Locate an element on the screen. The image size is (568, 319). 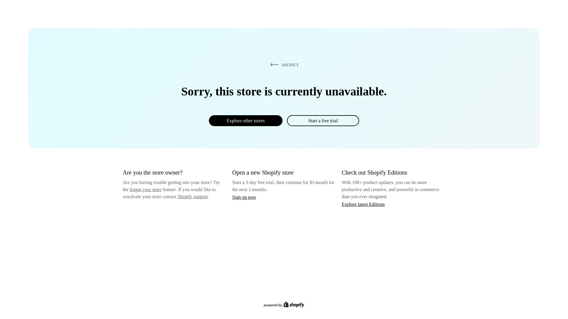
Sign up now is located at coordinates (244, 197).